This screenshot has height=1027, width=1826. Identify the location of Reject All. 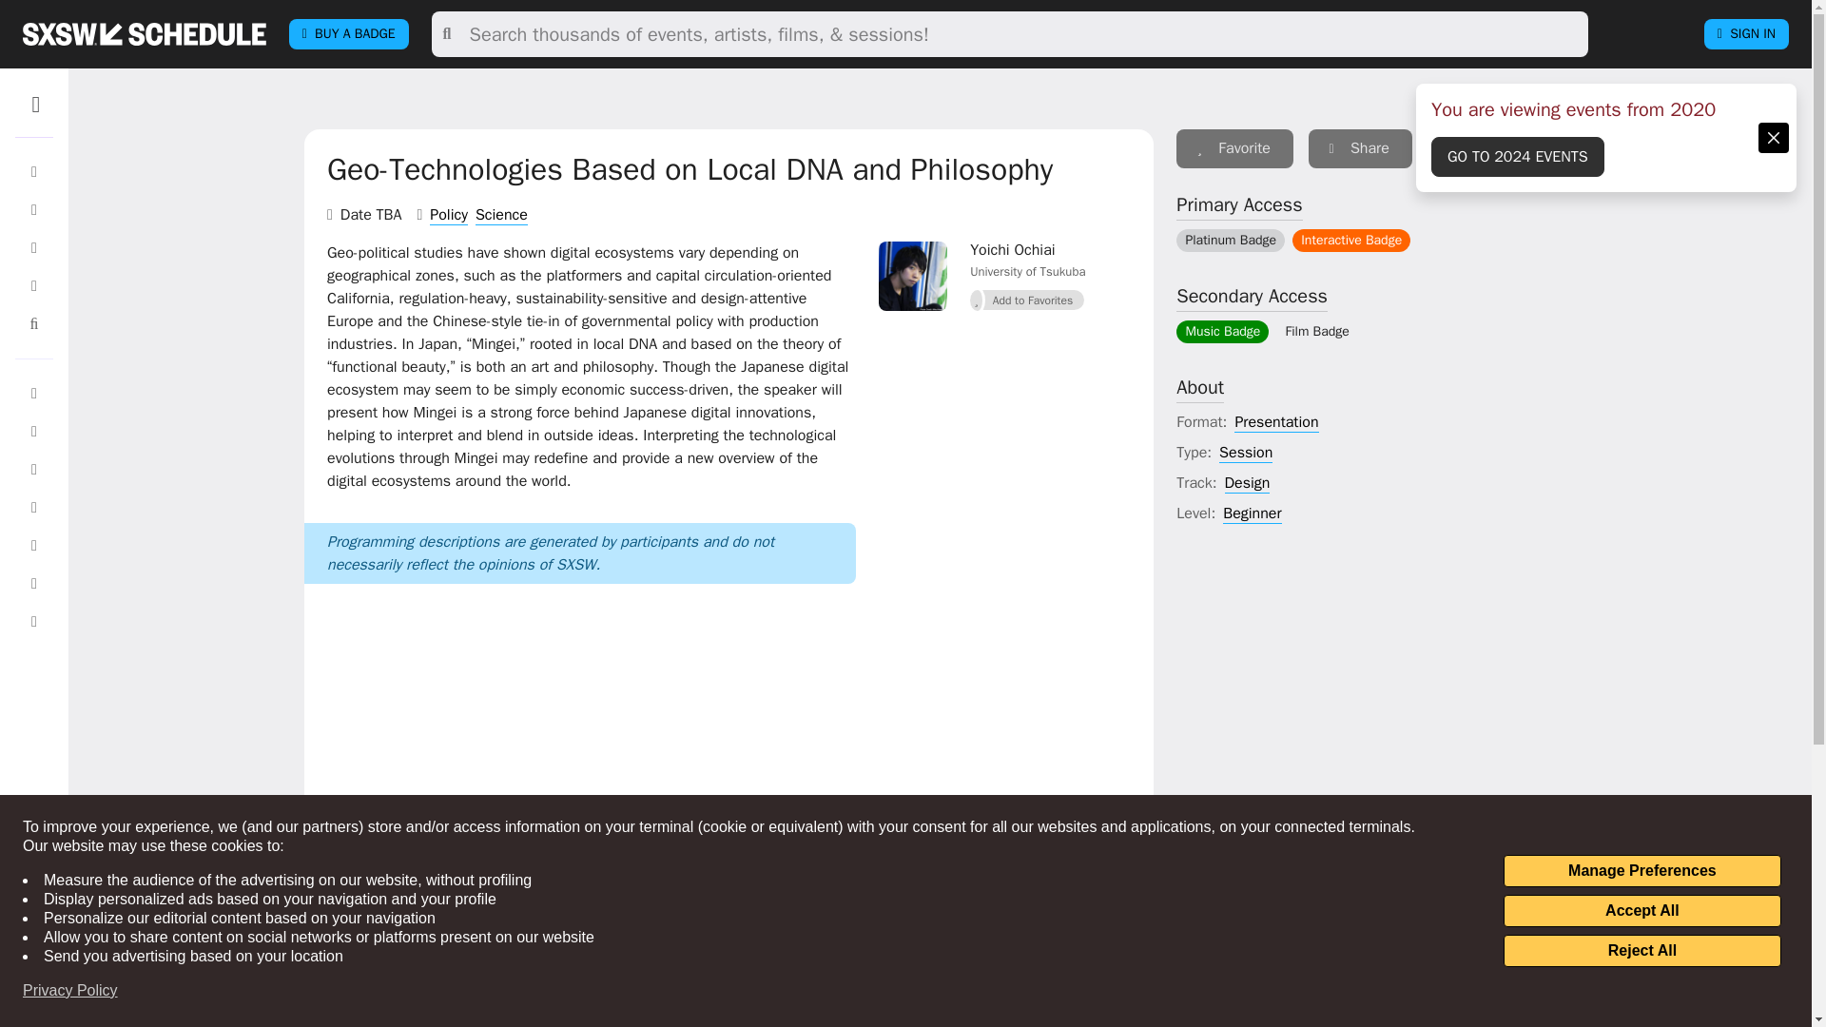
(1641, 951).